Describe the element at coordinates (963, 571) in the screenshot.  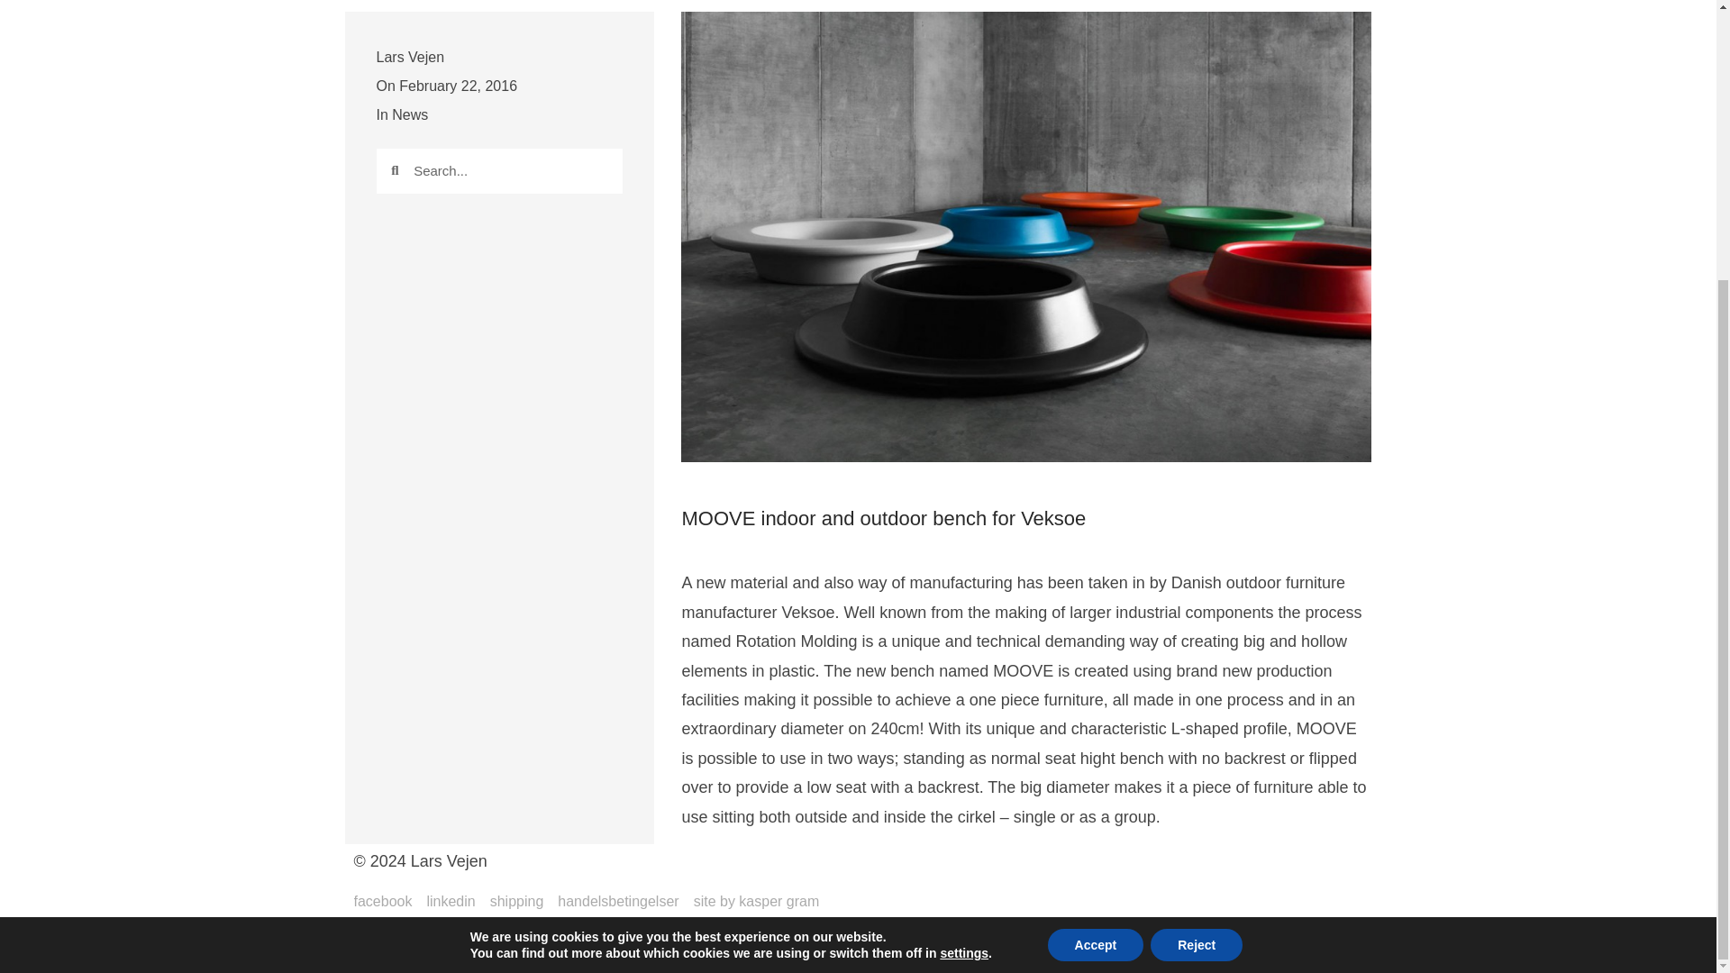
I see `settings` at that location.